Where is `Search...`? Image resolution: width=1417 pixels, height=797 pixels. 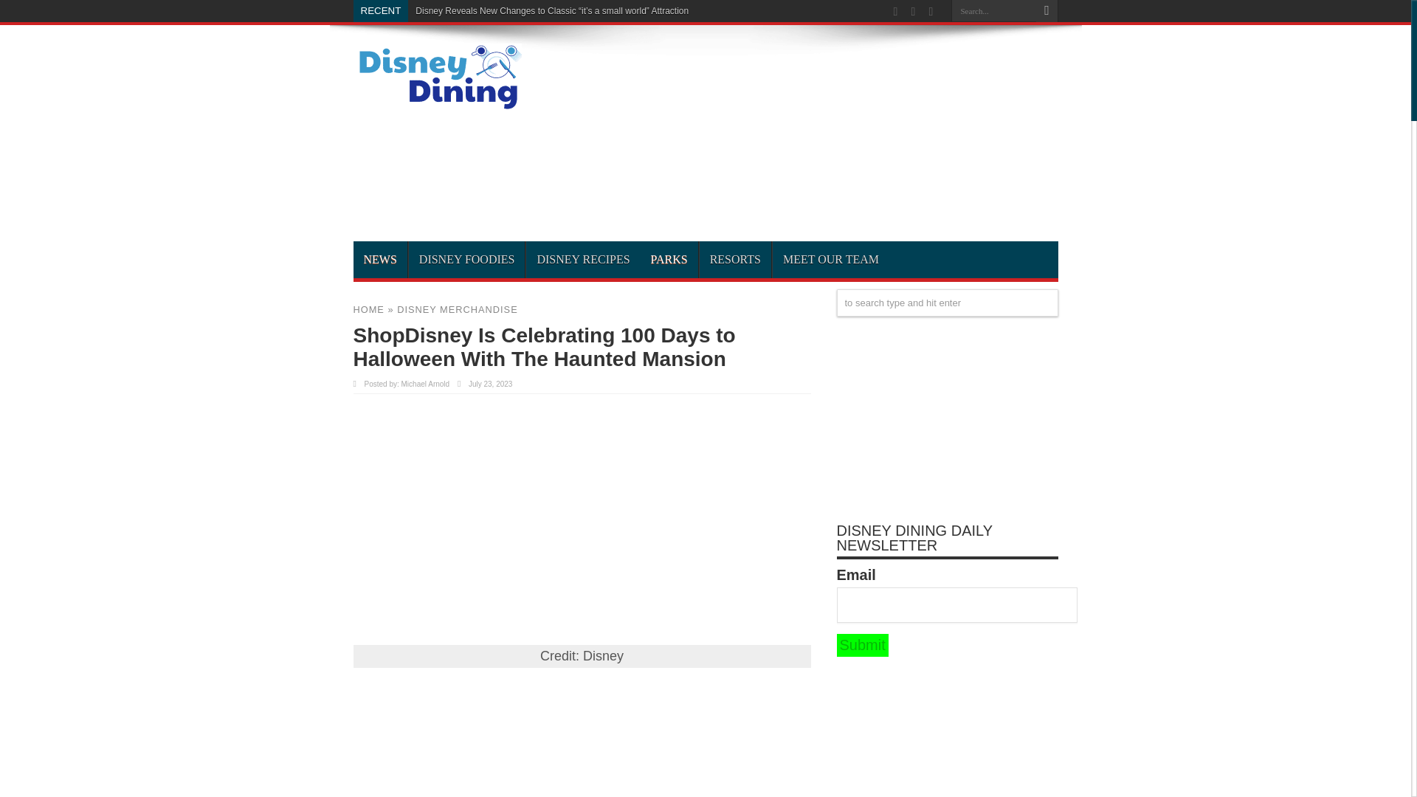 Search... is located at coordinates (993, 10).